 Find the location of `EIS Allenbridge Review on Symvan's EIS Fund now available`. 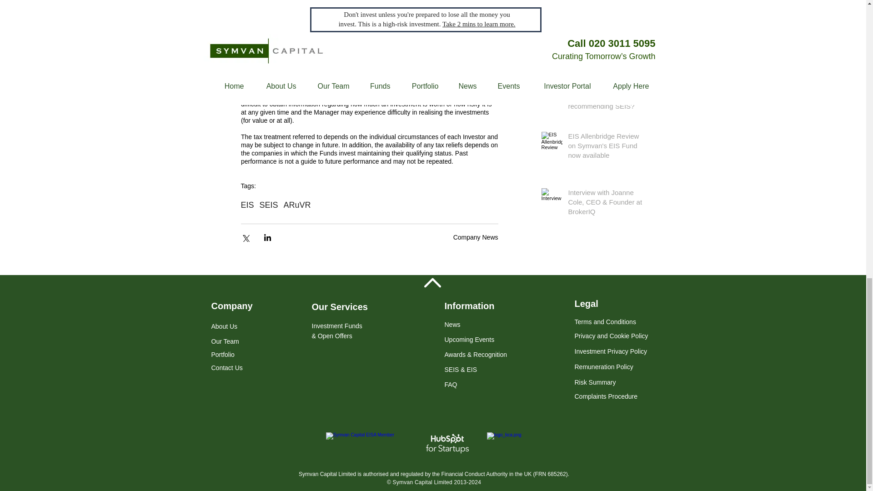

EIS Allenbridge Review on Symvan's EIS Fund now available is located at coordinates (606, 147).